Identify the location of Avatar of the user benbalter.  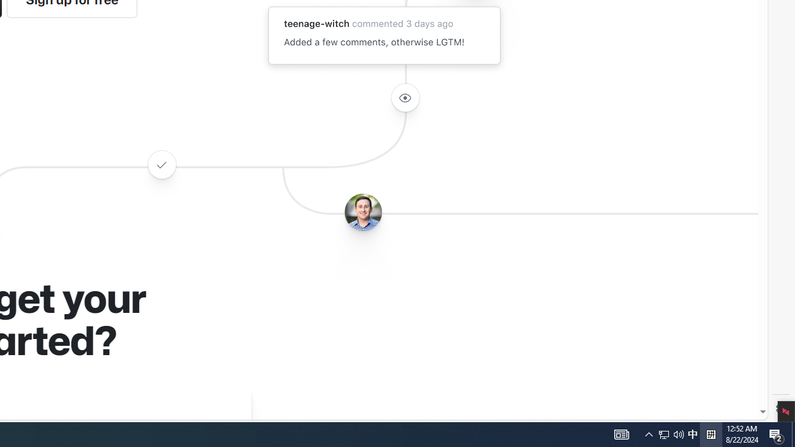
(363, 212).